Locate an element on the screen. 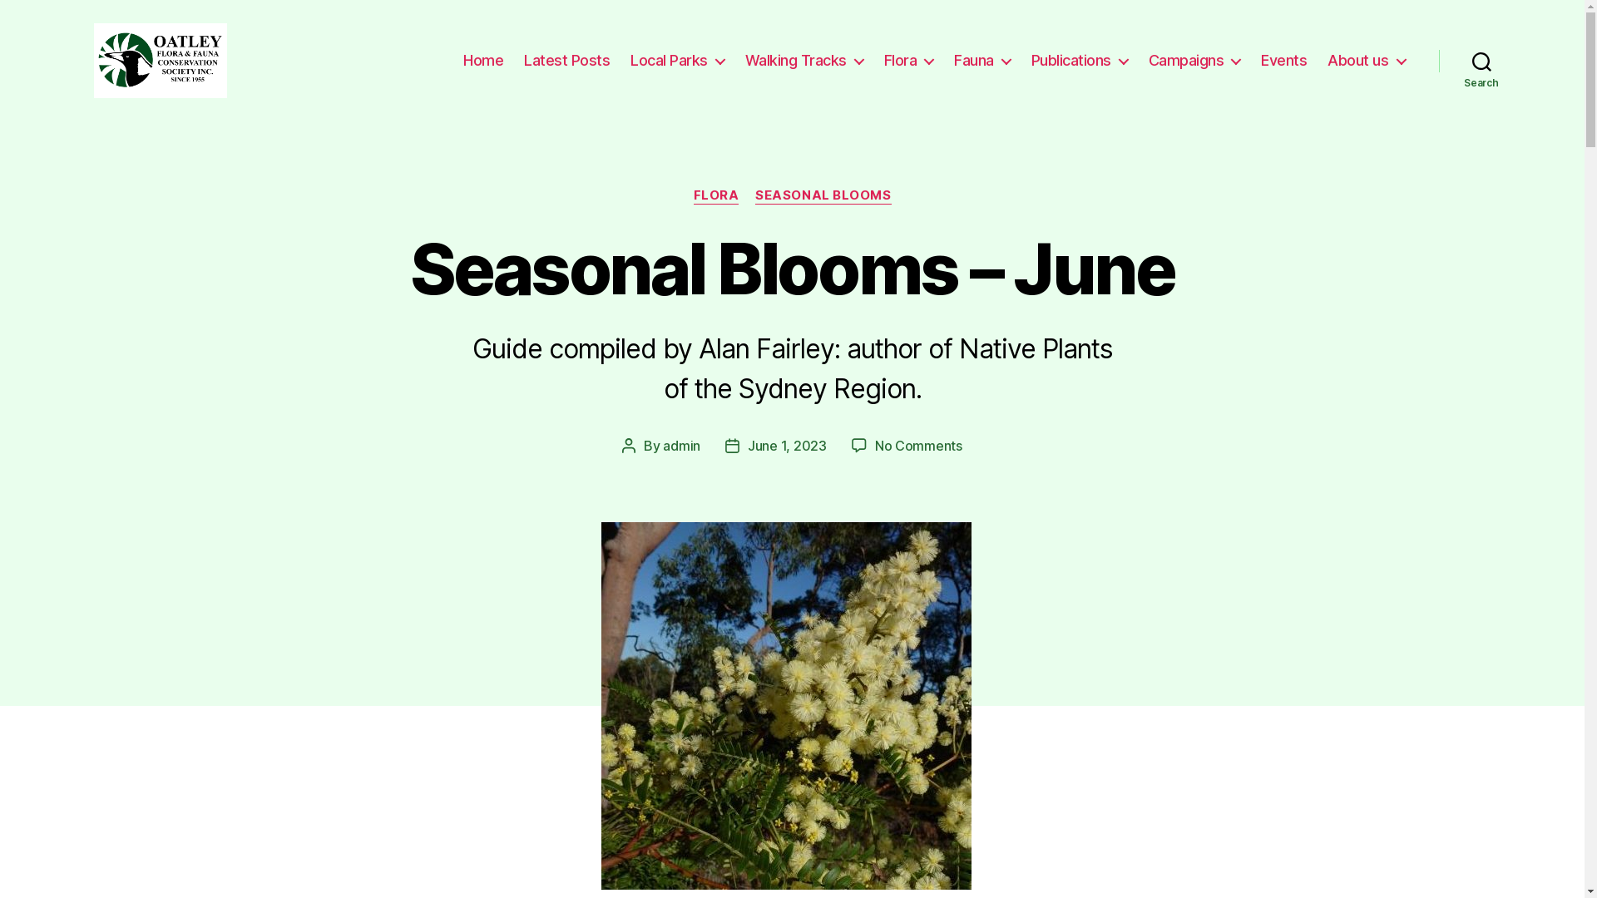  SEASONAL BLOOMS is located at coordinates (823, 196).